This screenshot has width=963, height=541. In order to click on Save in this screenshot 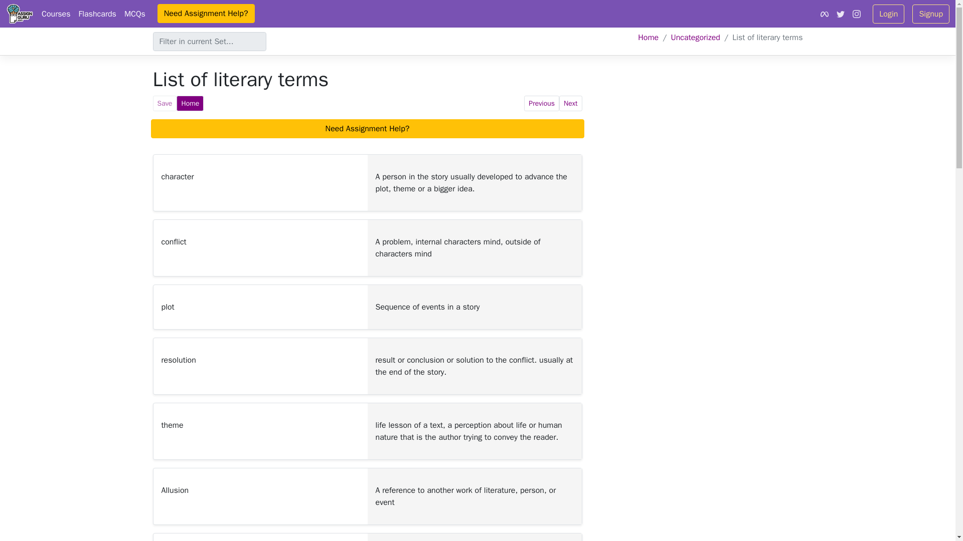, I will do `click(164, 103)`.